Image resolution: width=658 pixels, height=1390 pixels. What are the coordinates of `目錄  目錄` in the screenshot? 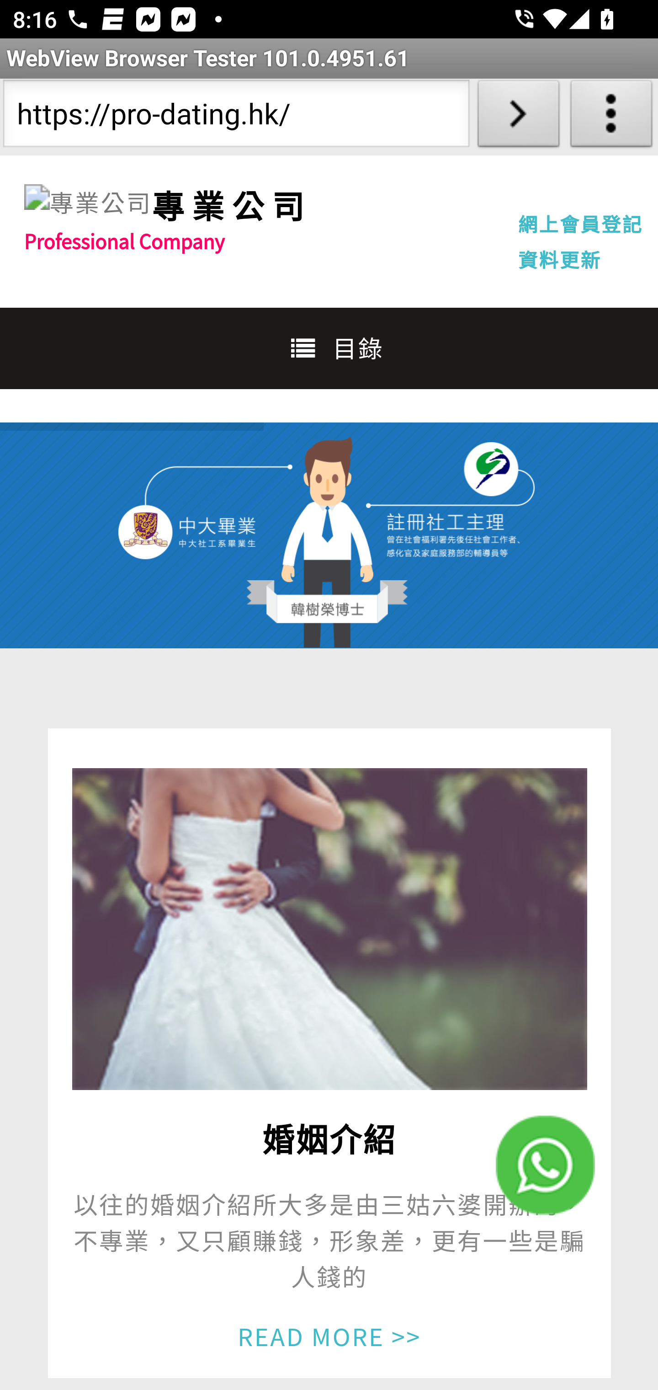 It's located at (329, 347).